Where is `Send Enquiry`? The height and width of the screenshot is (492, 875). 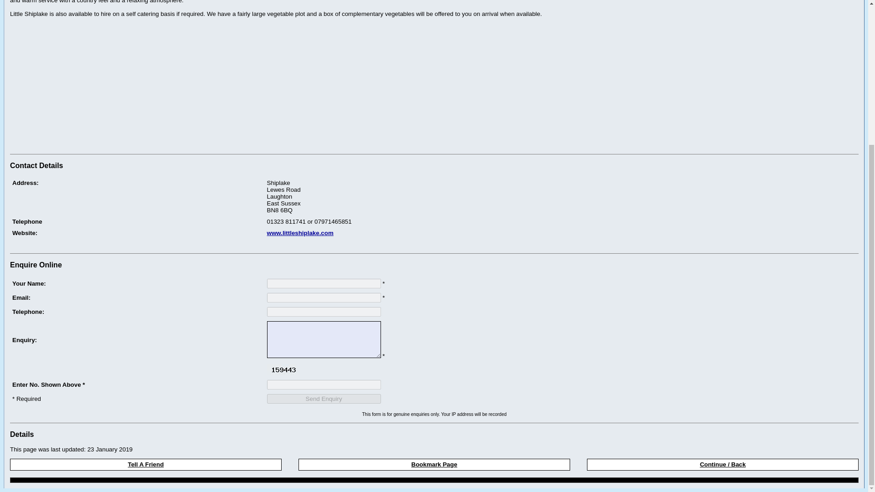
Send Enquiry is located at coordinates (324, 398).